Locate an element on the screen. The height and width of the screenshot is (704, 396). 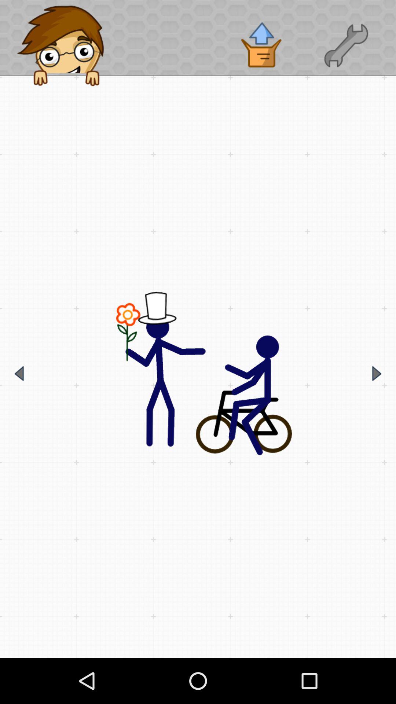
view image is located at coordinates (198, 374).